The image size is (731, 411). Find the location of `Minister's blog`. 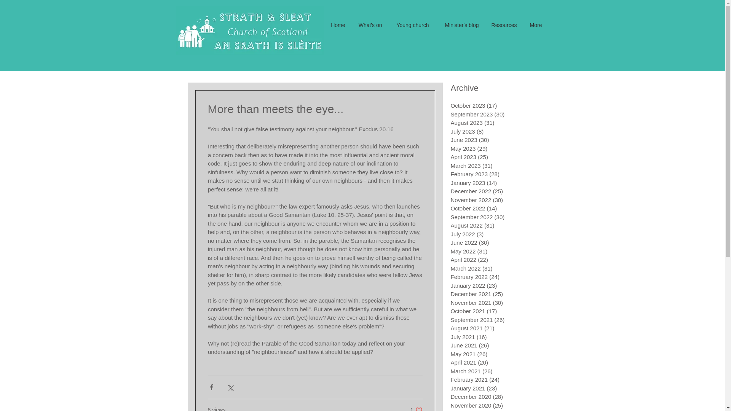

Minister's blog is located at coordinates (460, 25).